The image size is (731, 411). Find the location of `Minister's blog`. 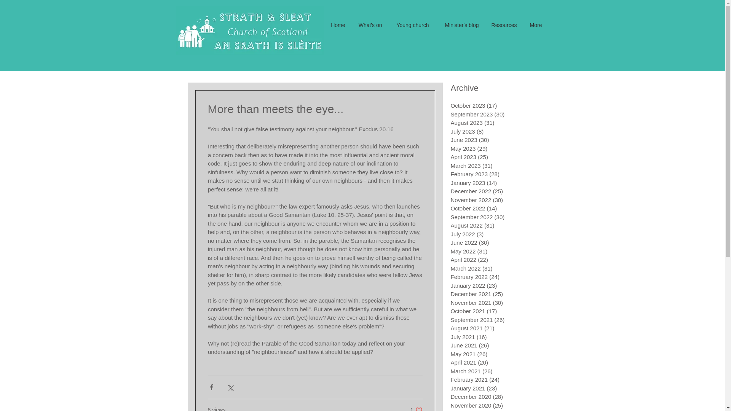

Minister's blog is located at coordinates (460, 25).